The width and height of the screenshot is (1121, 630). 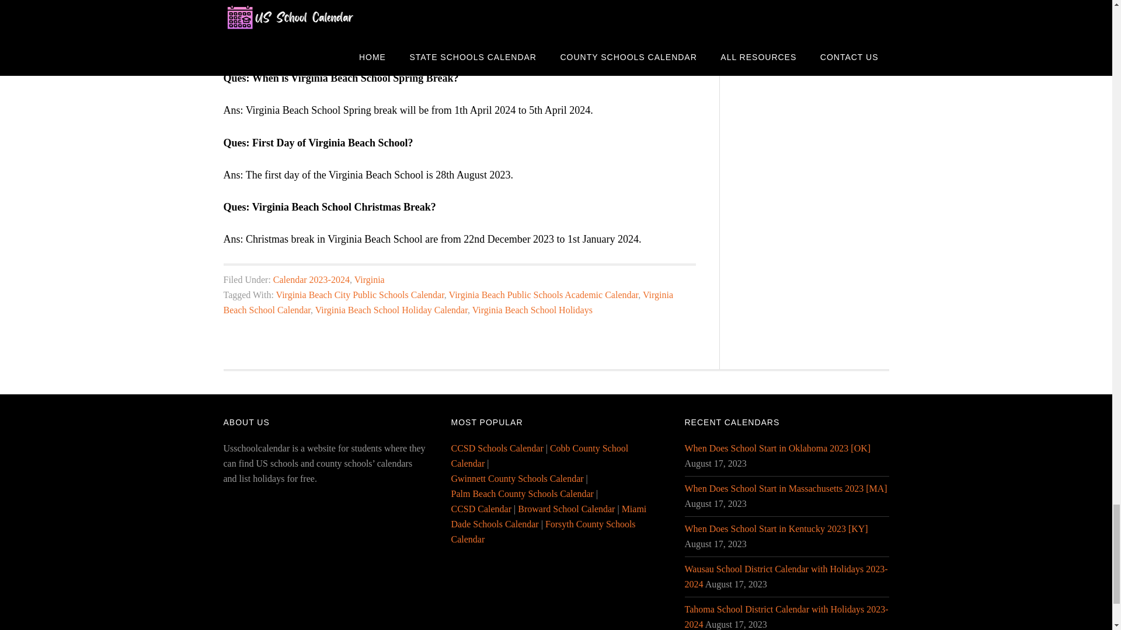 I want to click on Virginia Beach School Holiday Calendar, so click(x=391, y=310).